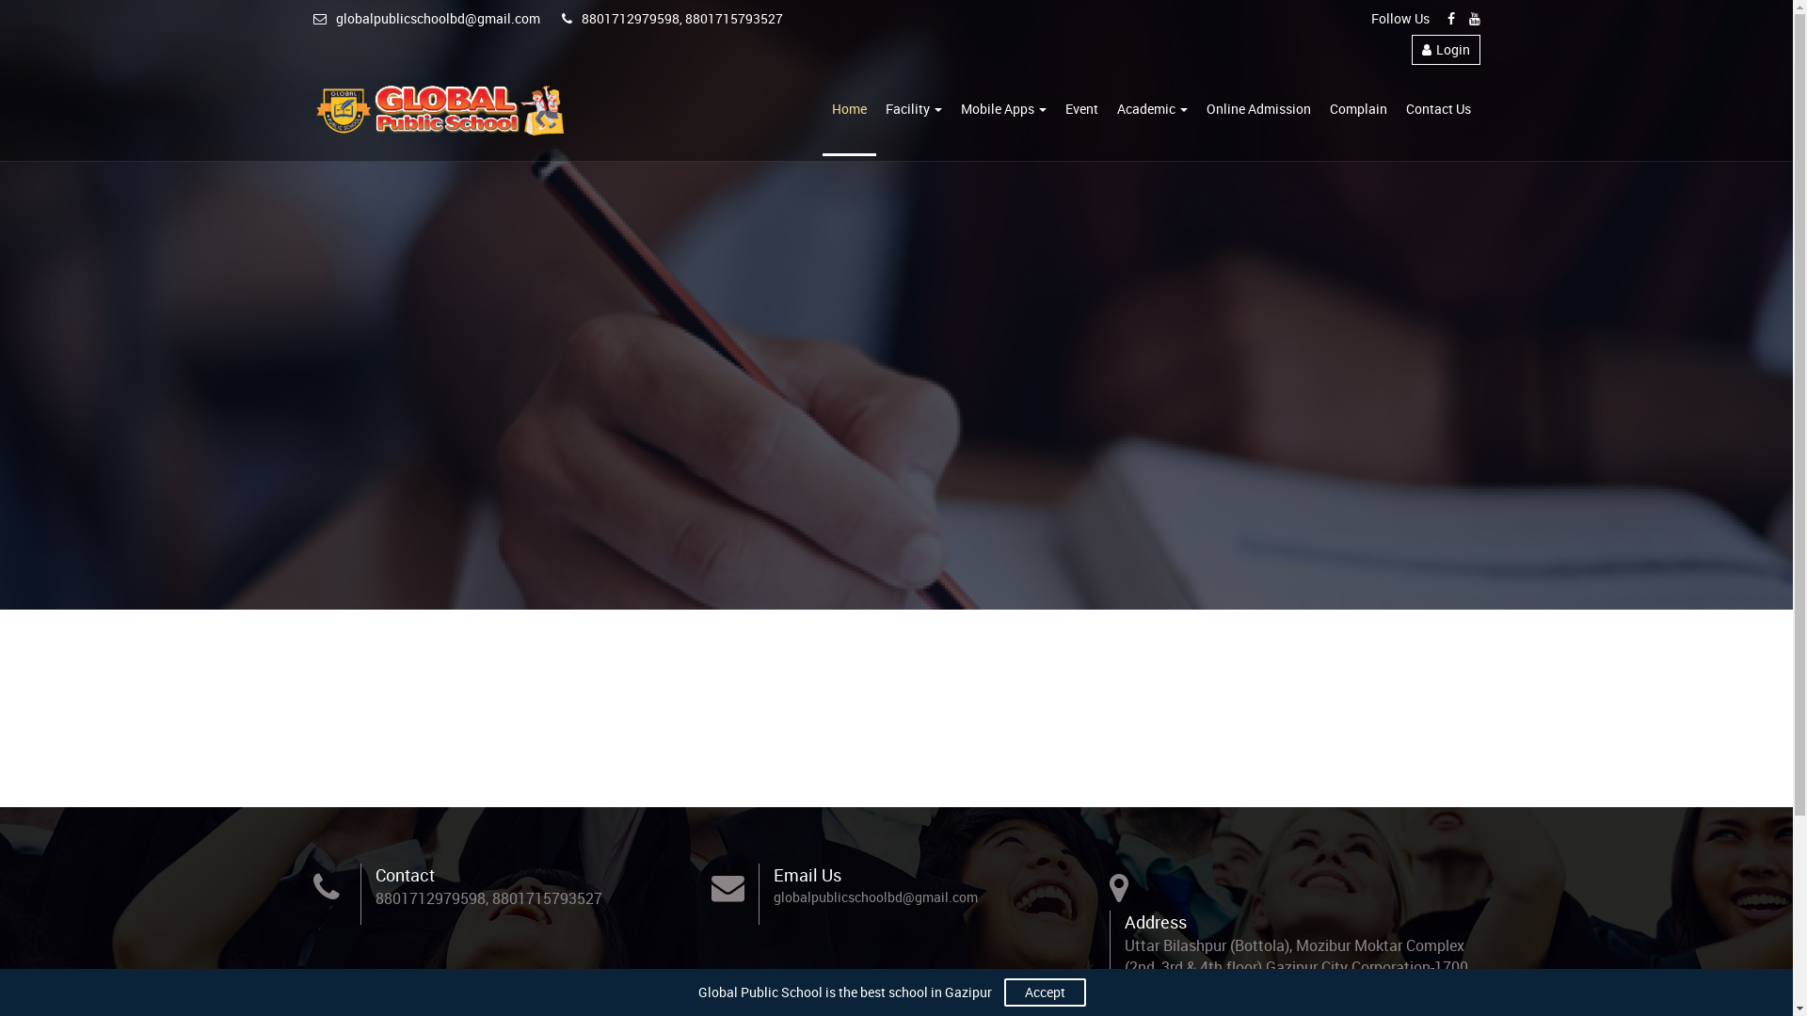 The height and width of the screenshot is (1016, 1807). Describe the element at coordinates (1045, 992) in the screenshot. I see `Accept` at that location.